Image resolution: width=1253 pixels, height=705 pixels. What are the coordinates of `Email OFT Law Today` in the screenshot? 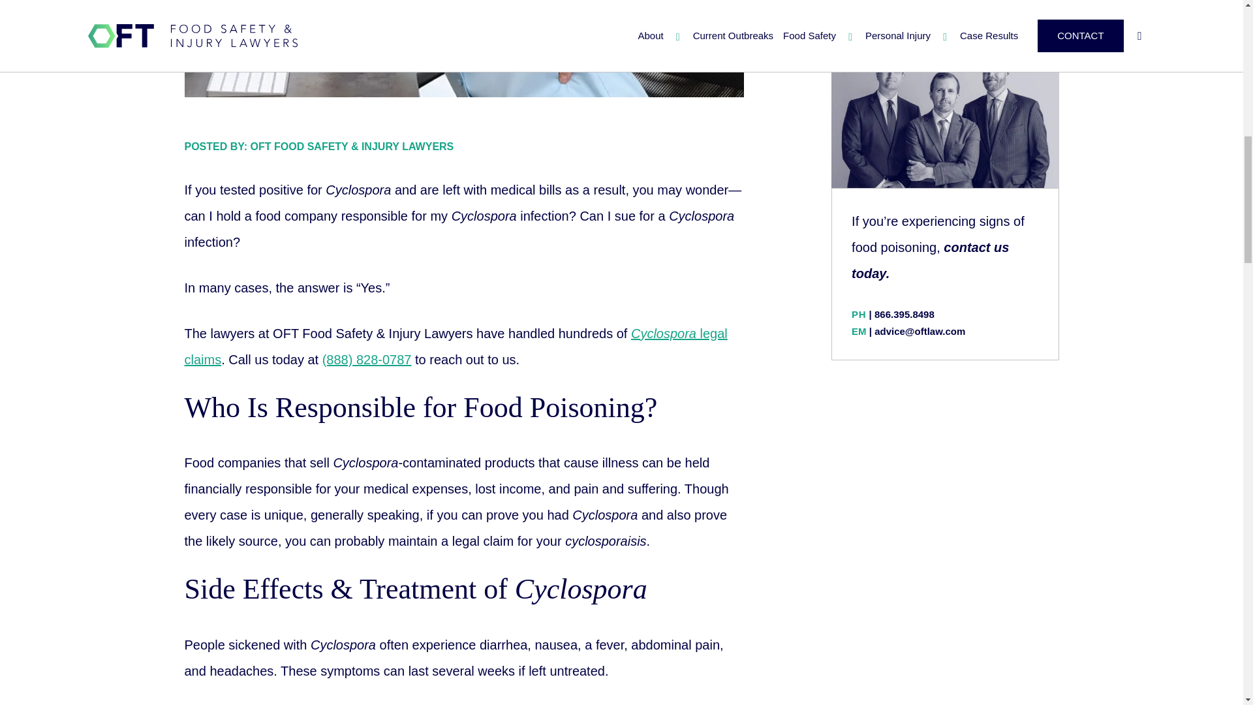 It's located at (920, 331).